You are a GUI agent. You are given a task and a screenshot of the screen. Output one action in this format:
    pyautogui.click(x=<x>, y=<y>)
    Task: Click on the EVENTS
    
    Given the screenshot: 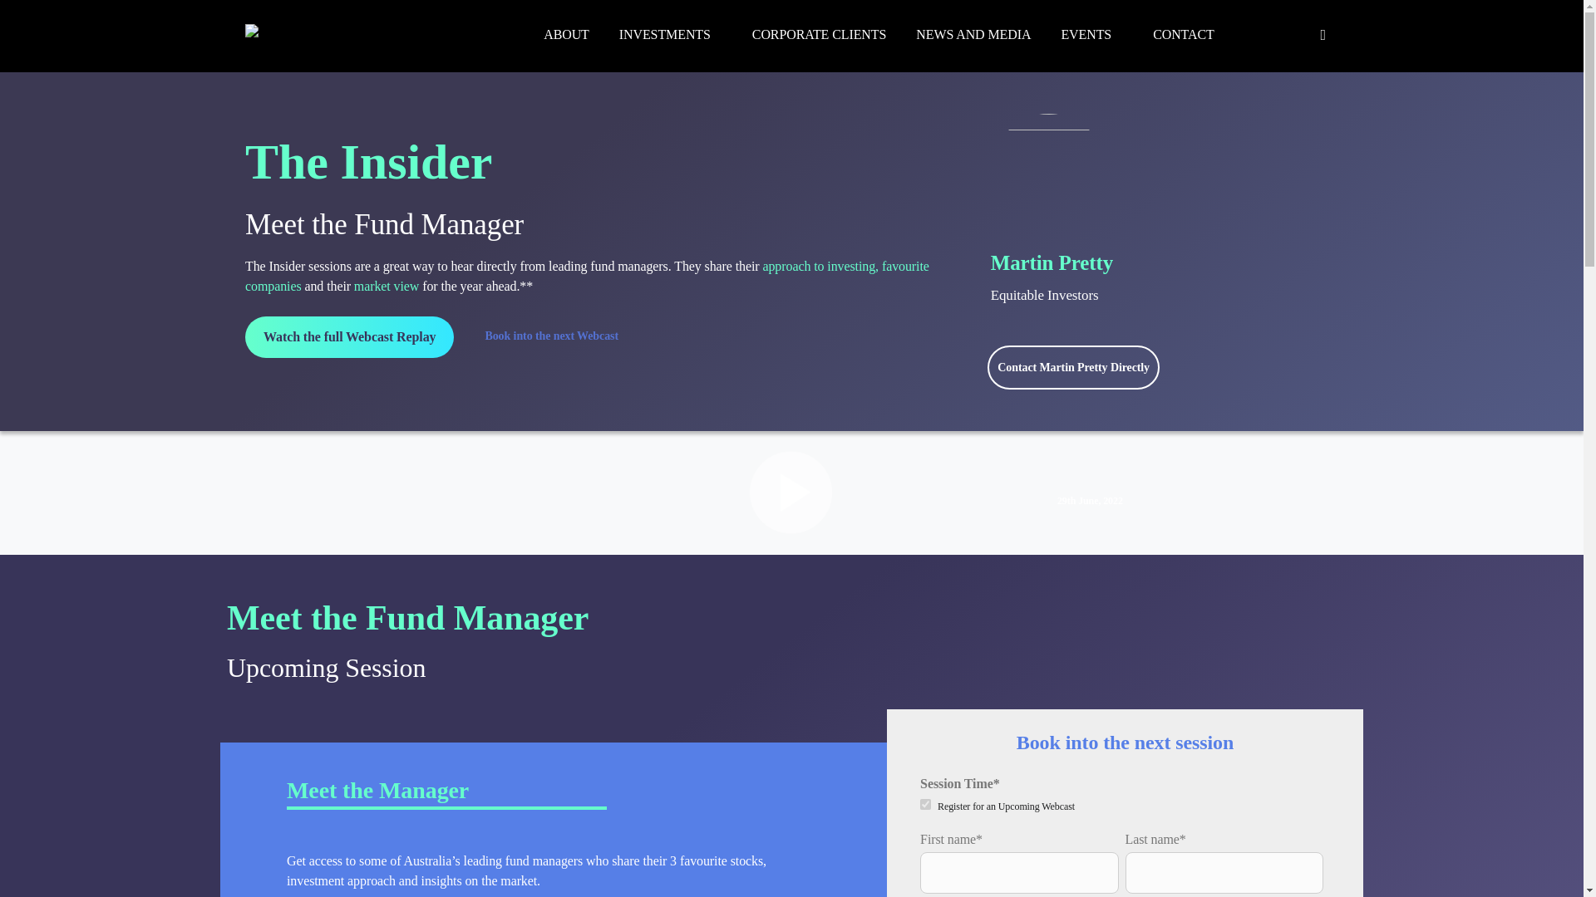 What is the action you would take?
    pyautogui.click(x=1091, y=35)
    